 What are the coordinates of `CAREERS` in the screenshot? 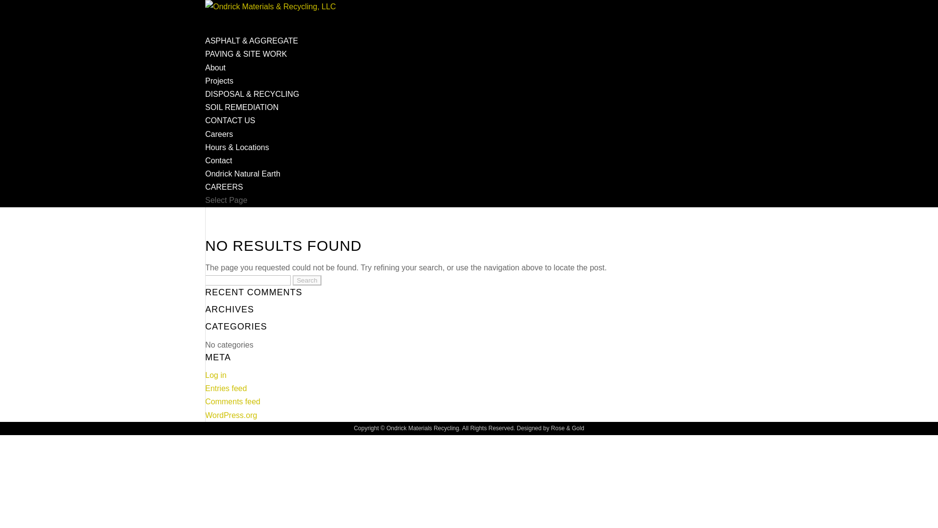 It's located at (224, 198).